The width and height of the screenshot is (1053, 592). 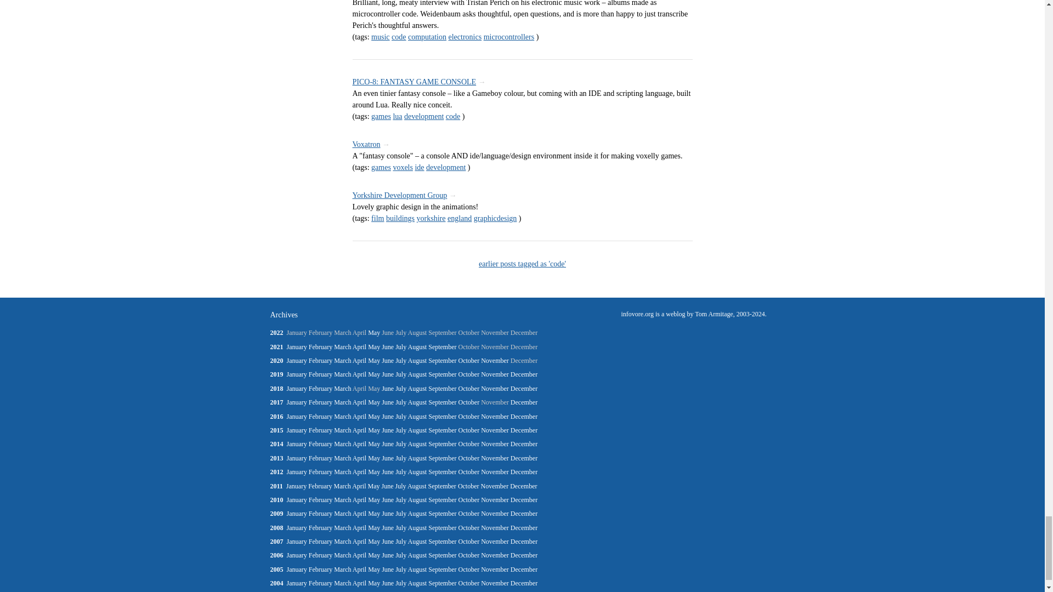 What do you see at coordinates (418, 347) in the screenshot?
I see `August 2021` at bounding box center [418, 347].